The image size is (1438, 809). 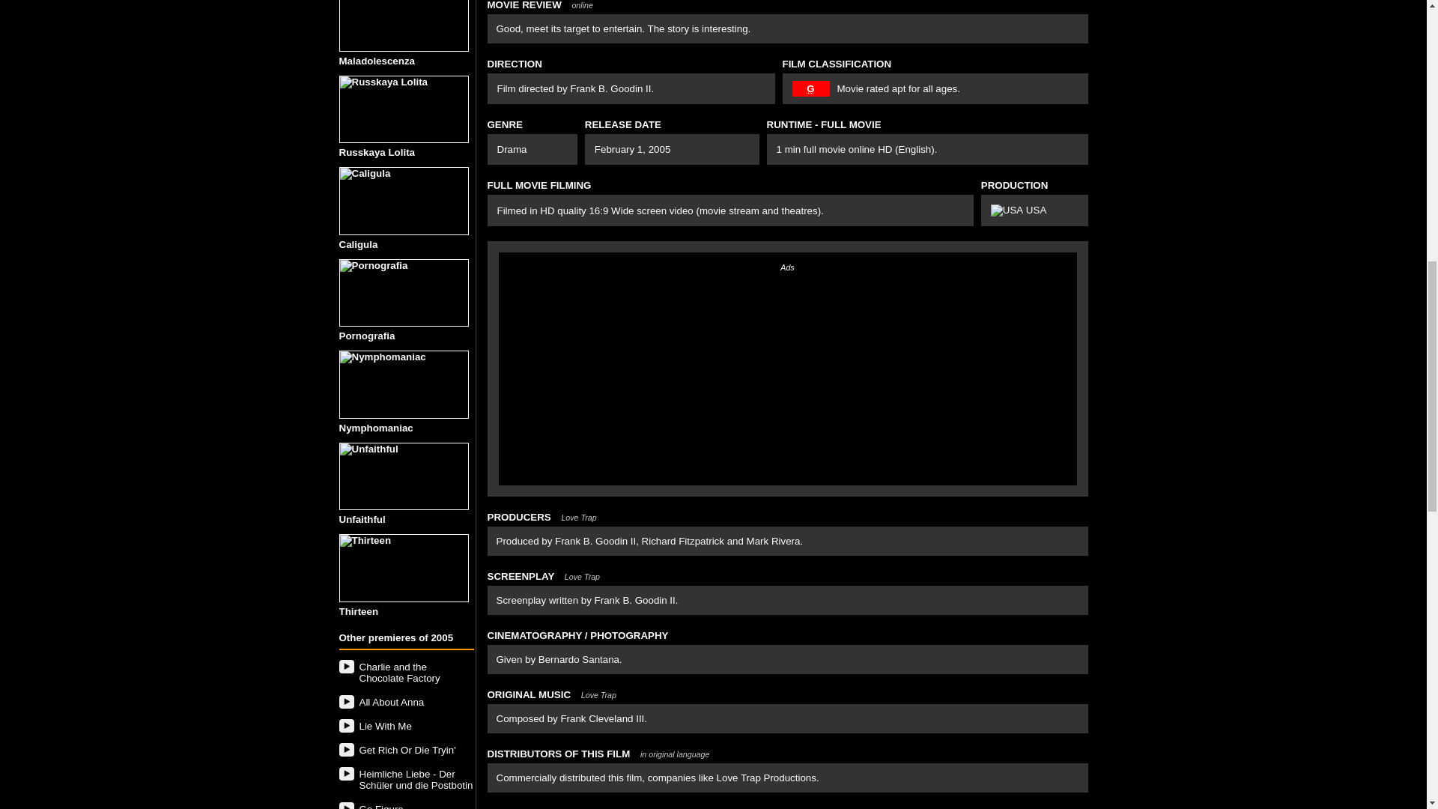 What do you see at coordinates (403, 476) in the screenshot?
I see `Unfaithful, movie` at bounding box center [403, 476].